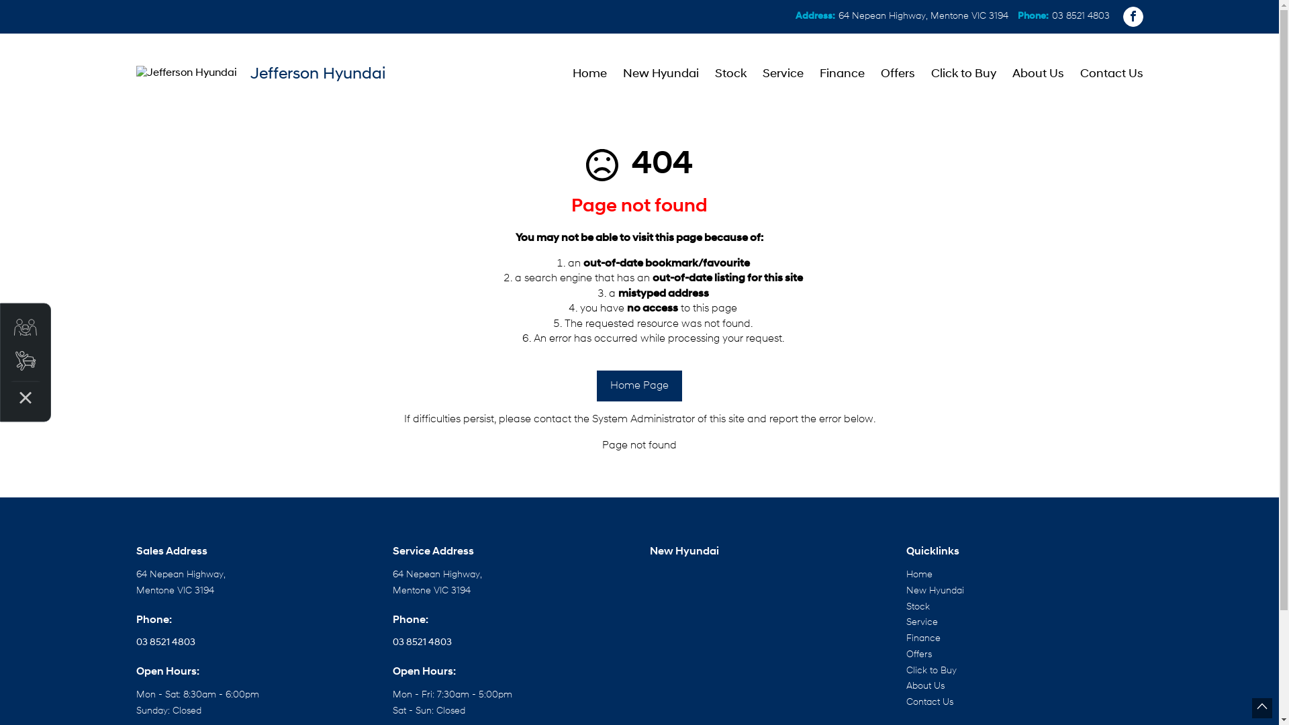  What do you see at coordinates (1107, 73) in the screenshot?
I see `Contact Us` at bounding box center [1107, 73].